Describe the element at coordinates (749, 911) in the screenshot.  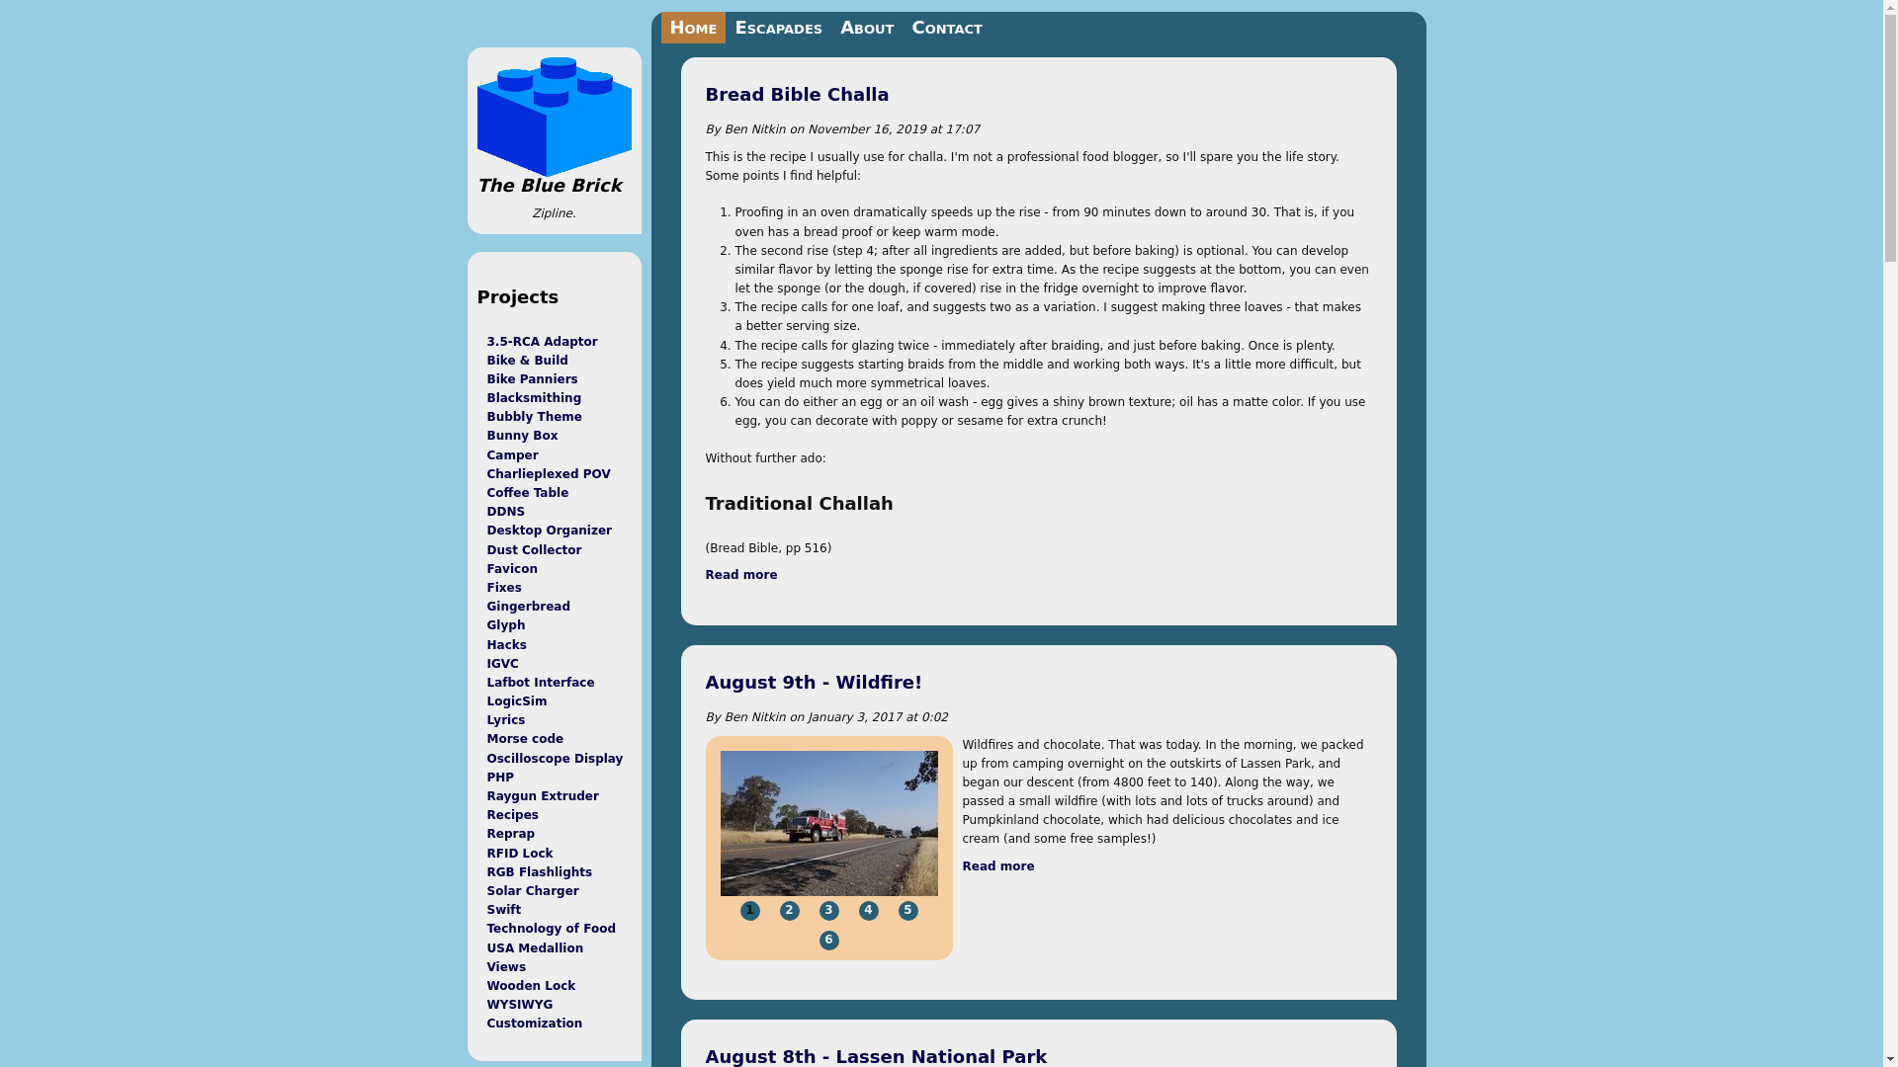
I see `6` at that location.